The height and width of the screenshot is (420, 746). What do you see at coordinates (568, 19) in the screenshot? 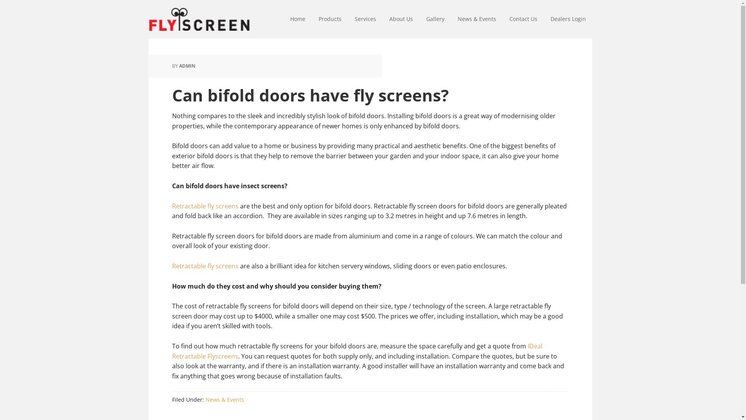
I see `Dealers Login` at bounding box center [568, 19].